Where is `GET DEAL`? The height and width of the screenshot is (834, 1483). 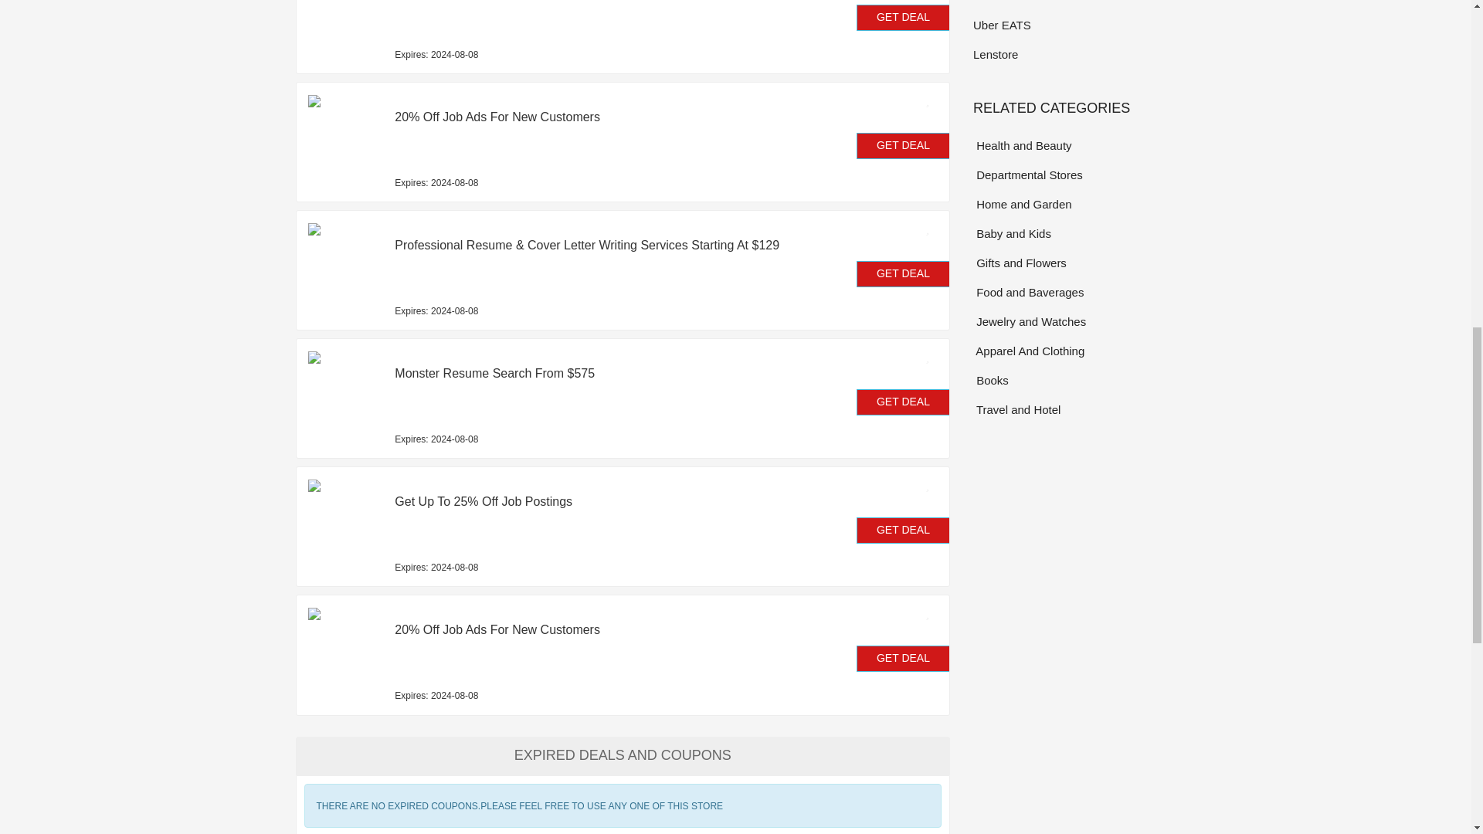
GET DEAL is located at coordinates (904, 17).